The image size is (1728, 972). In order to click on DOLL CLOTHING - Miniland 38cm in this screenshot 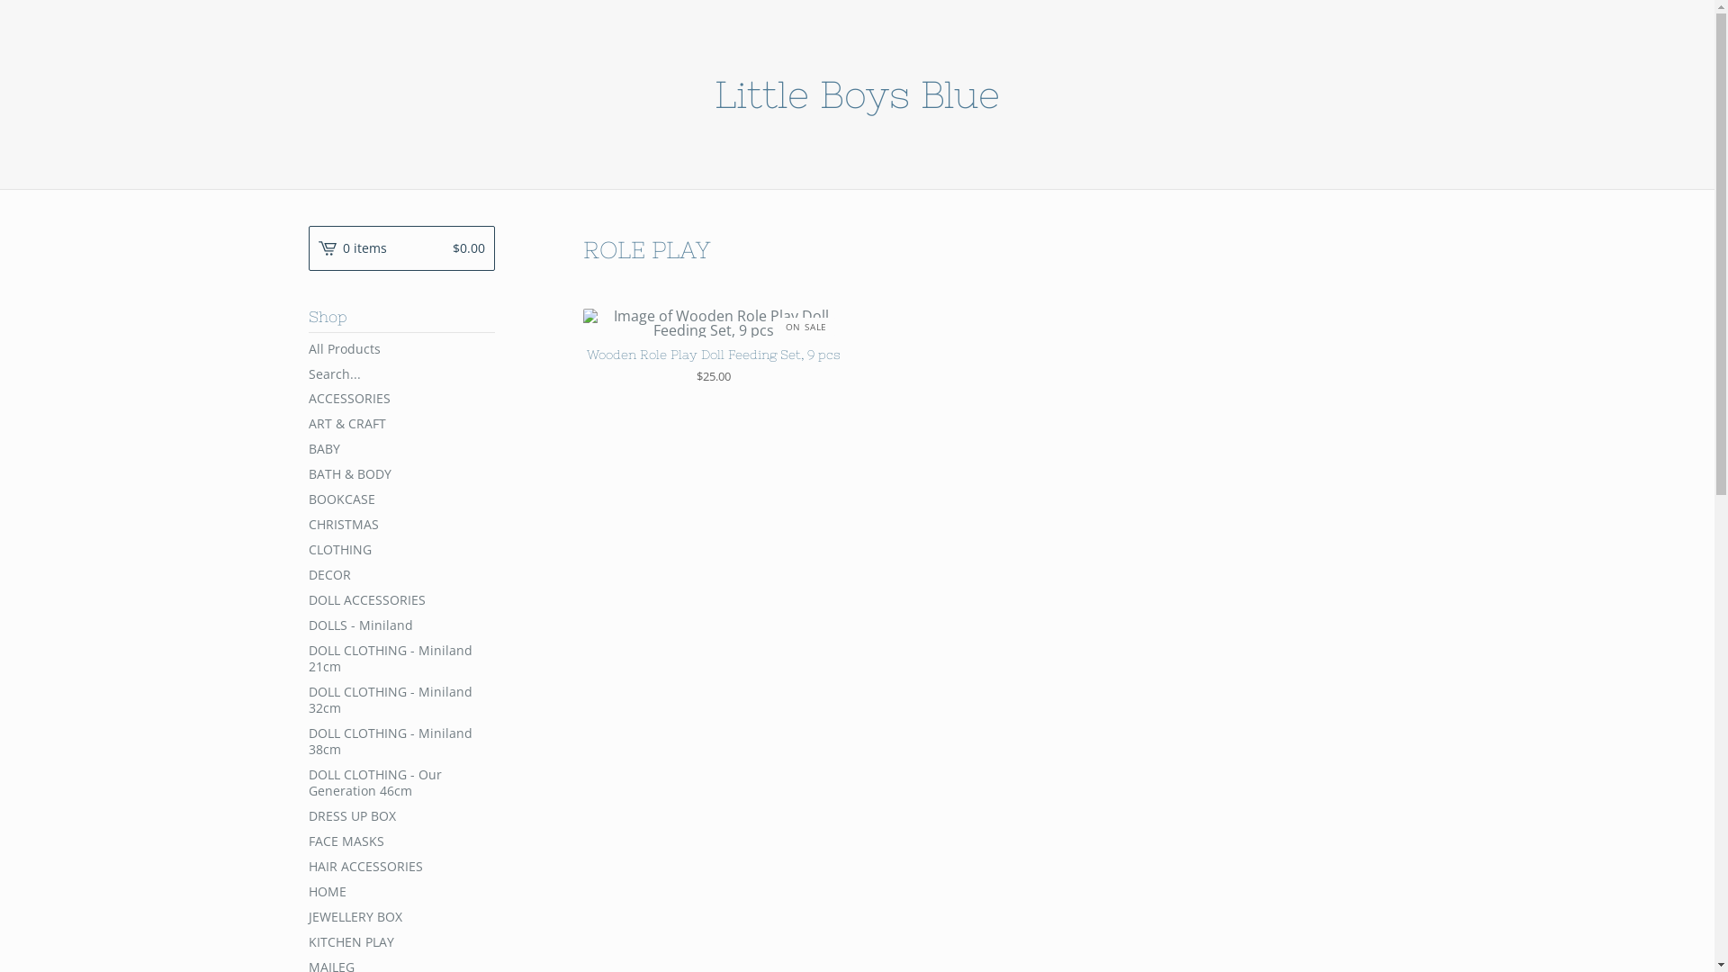, I will do `click(401, 742)`.